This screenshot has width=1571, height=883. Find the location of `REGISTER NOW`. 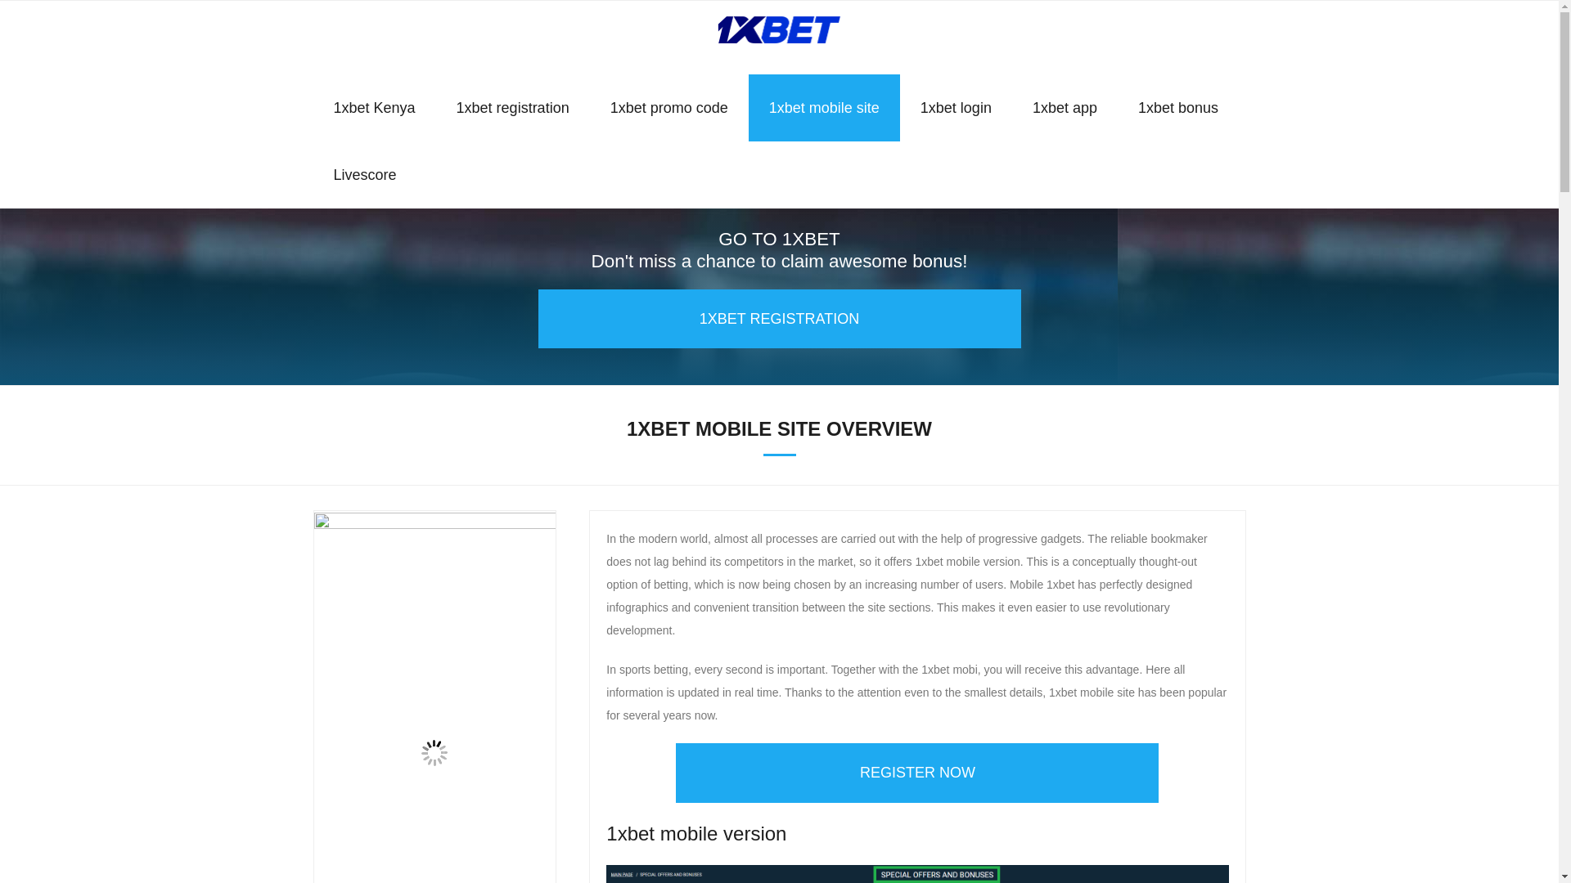

REGISTER NOW is located at coordinates (916, 772).